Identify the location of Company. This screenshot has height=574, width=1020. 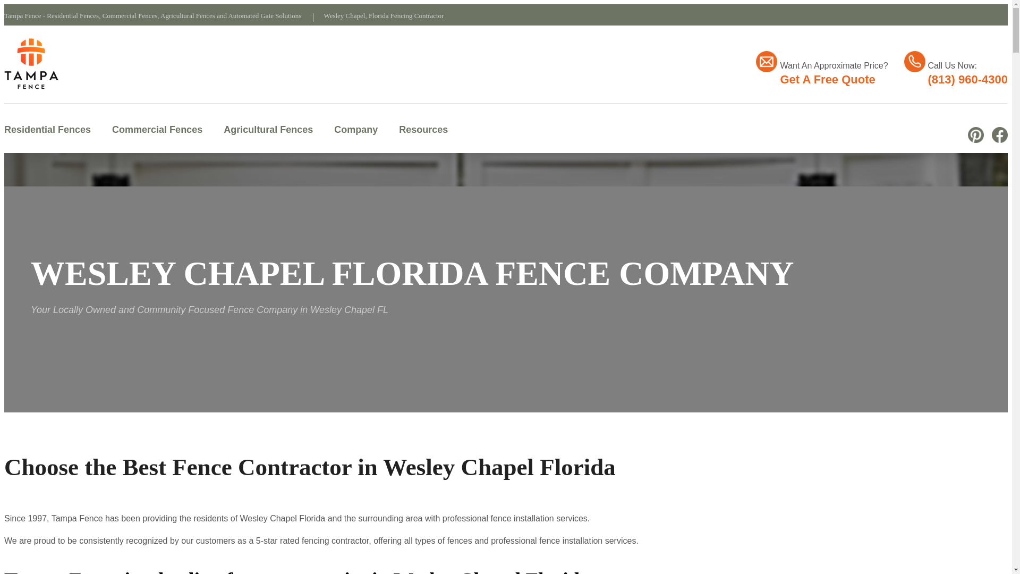
(356, 129).